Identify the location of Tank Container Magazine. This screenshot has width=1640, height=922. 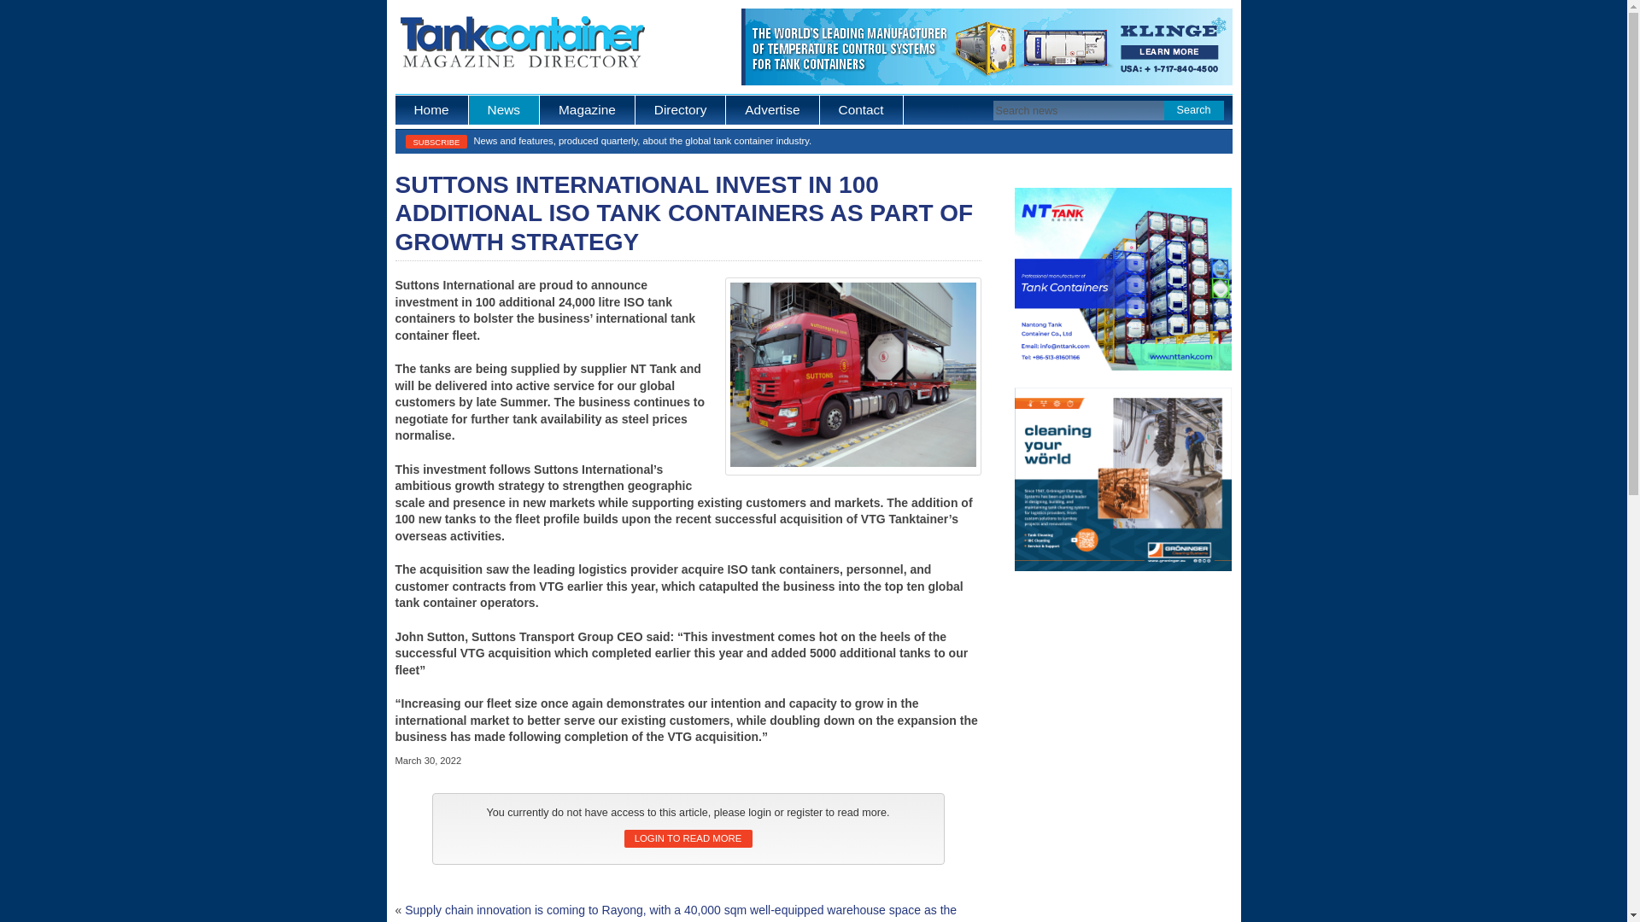
(588, 109).